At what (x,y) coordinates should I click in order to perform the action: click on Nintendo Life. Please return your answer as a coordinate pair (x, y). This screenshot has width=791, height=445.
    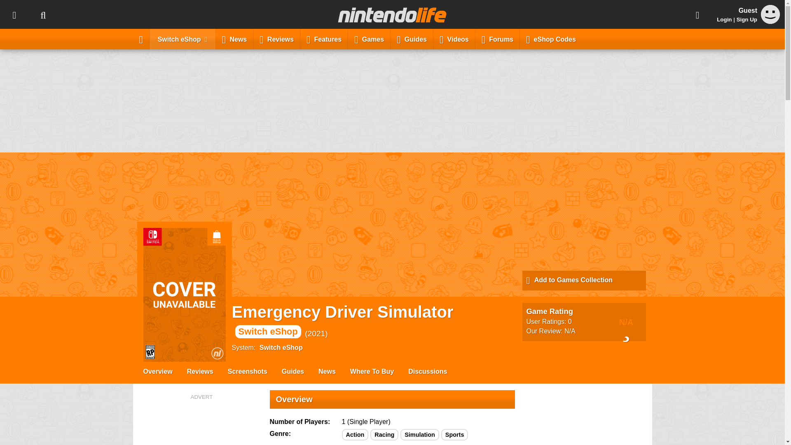
    Looking at the image, I should click on (392, 15).